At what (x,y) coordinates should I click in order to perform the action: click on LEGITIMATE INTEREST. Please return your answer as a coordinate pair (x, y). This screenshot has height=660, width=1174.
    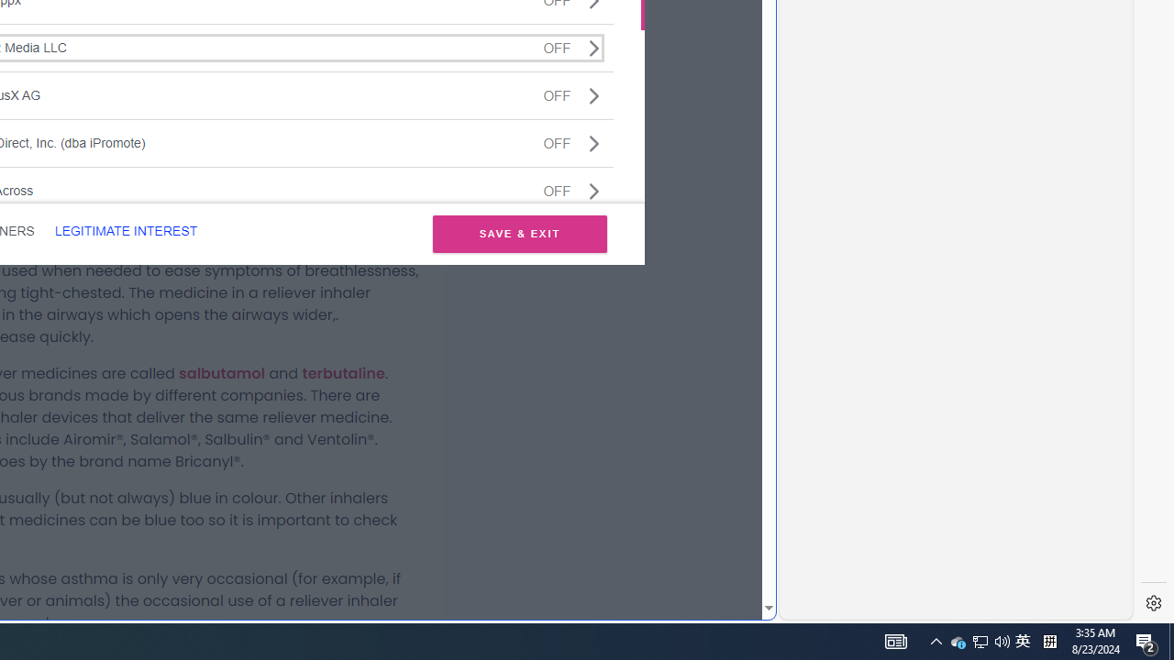
    Looking at the image, I should click on (126, 231).